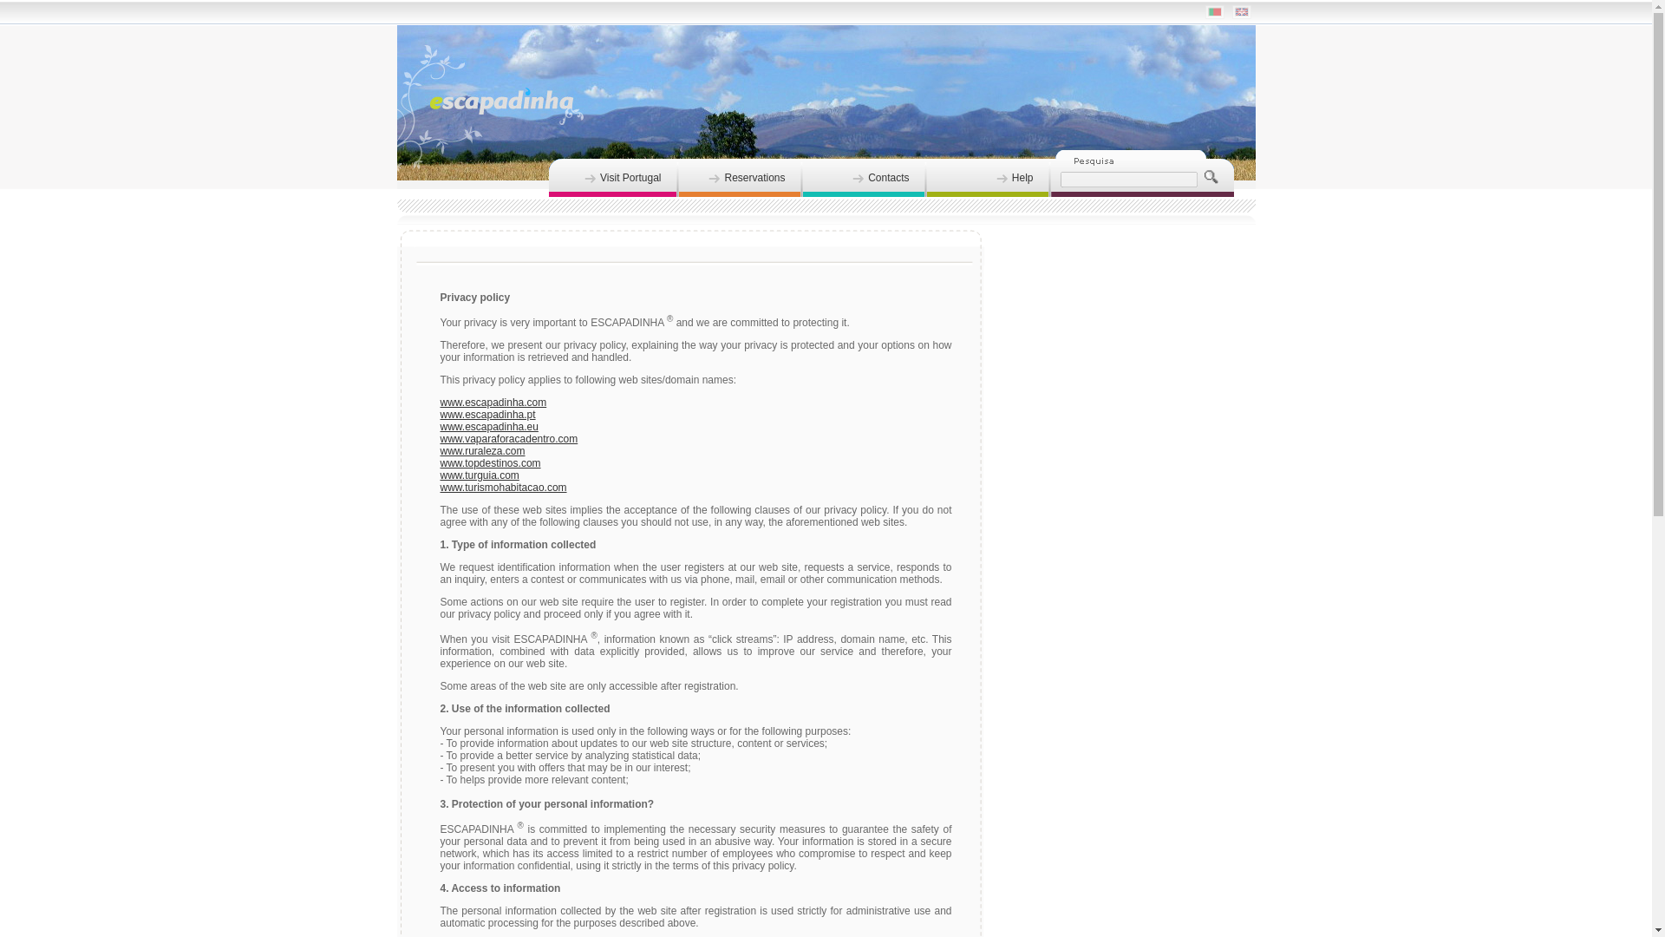 This screenshot has width=1665, height=937. What do you see at coordinates (494, 402) in the screenshot?
I see `www.escapadinha.com` at bounding box center [494, 402].